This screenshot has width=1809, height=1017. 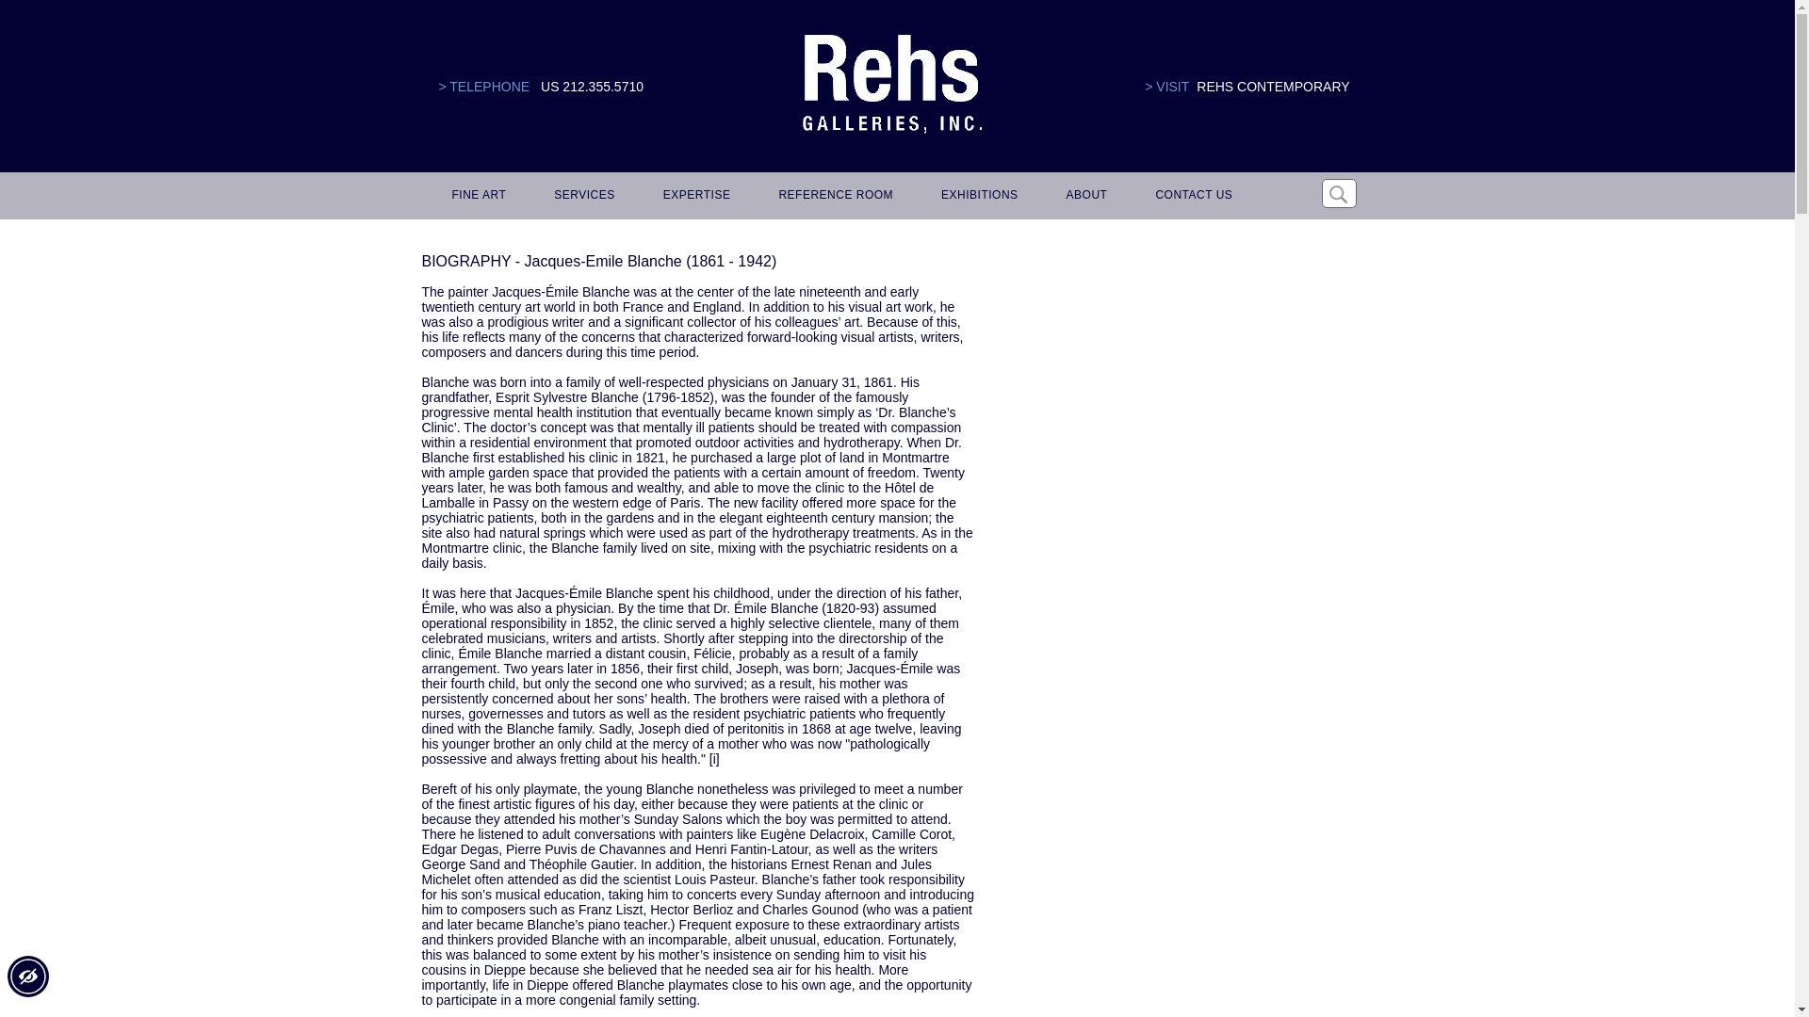 I want to click on ABOUT, so click(x=1084, y=196).